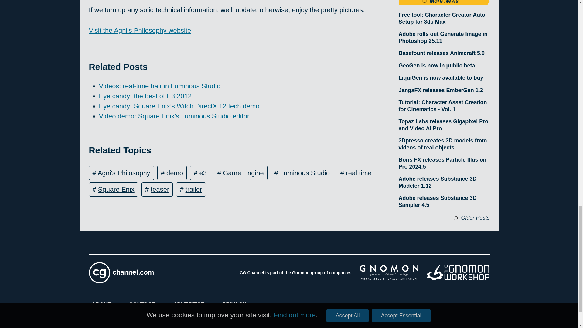  Describe the element at coordinates (305, 173) in the screenshot. I see `Luminous Studio` at that location.